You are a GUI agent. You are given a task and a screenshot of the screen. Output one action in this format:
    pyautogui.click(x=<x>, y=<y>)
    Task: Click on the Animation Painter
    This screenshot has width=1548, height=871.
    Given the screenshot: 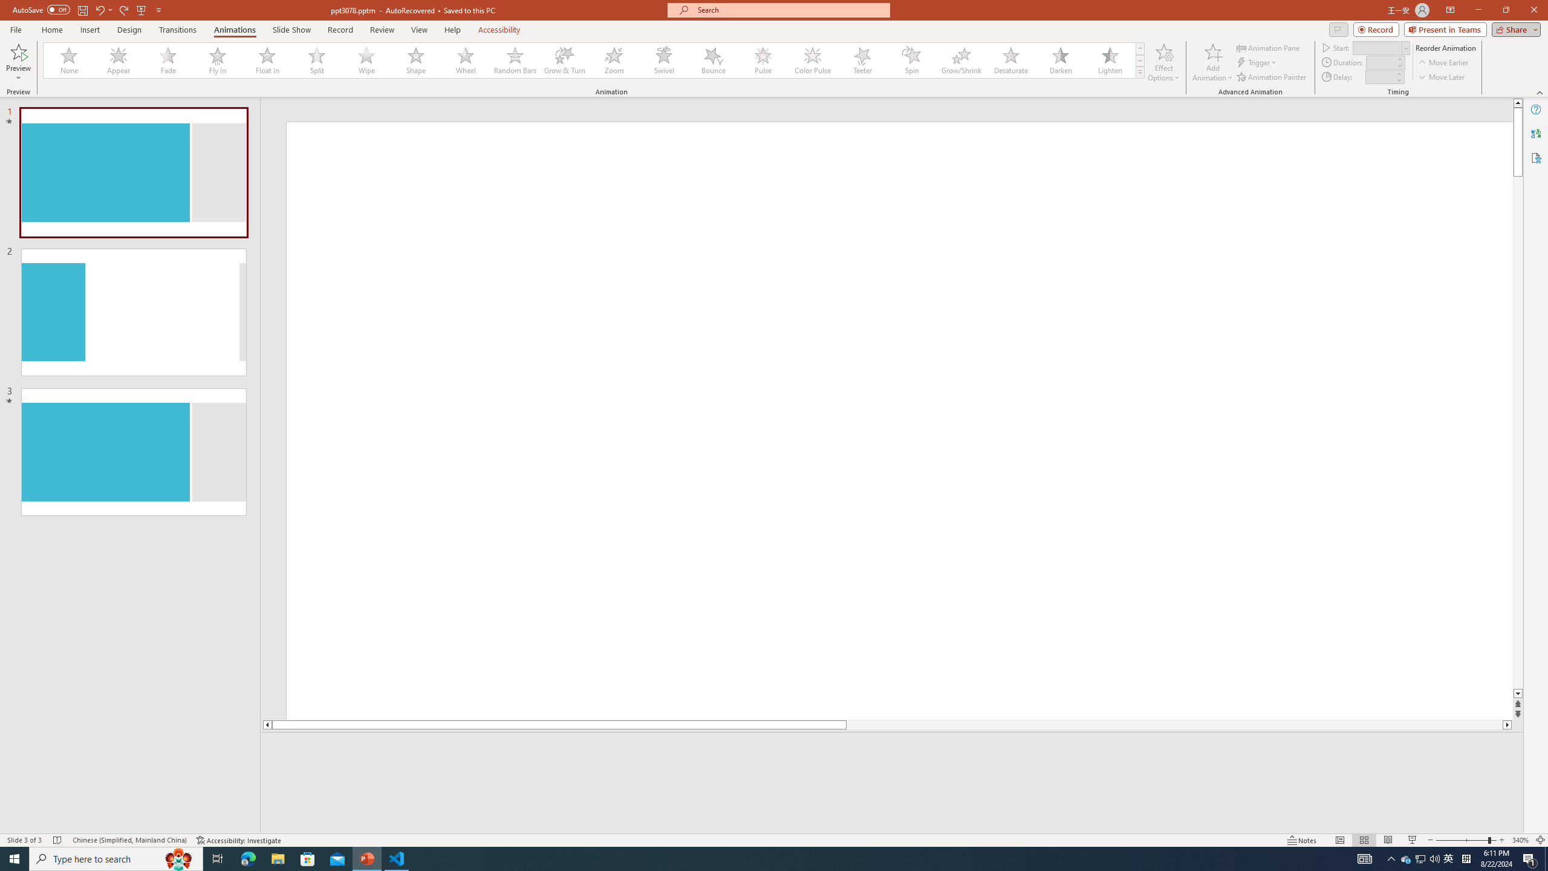 What is the action you would take?
    pyautogui.click(x=1272, y=77)
    